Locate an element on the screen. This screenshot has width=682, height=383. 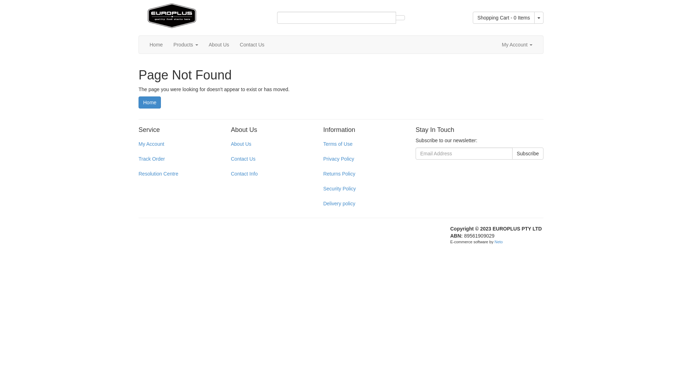
Contact Us is located at coordinates (269, 159).